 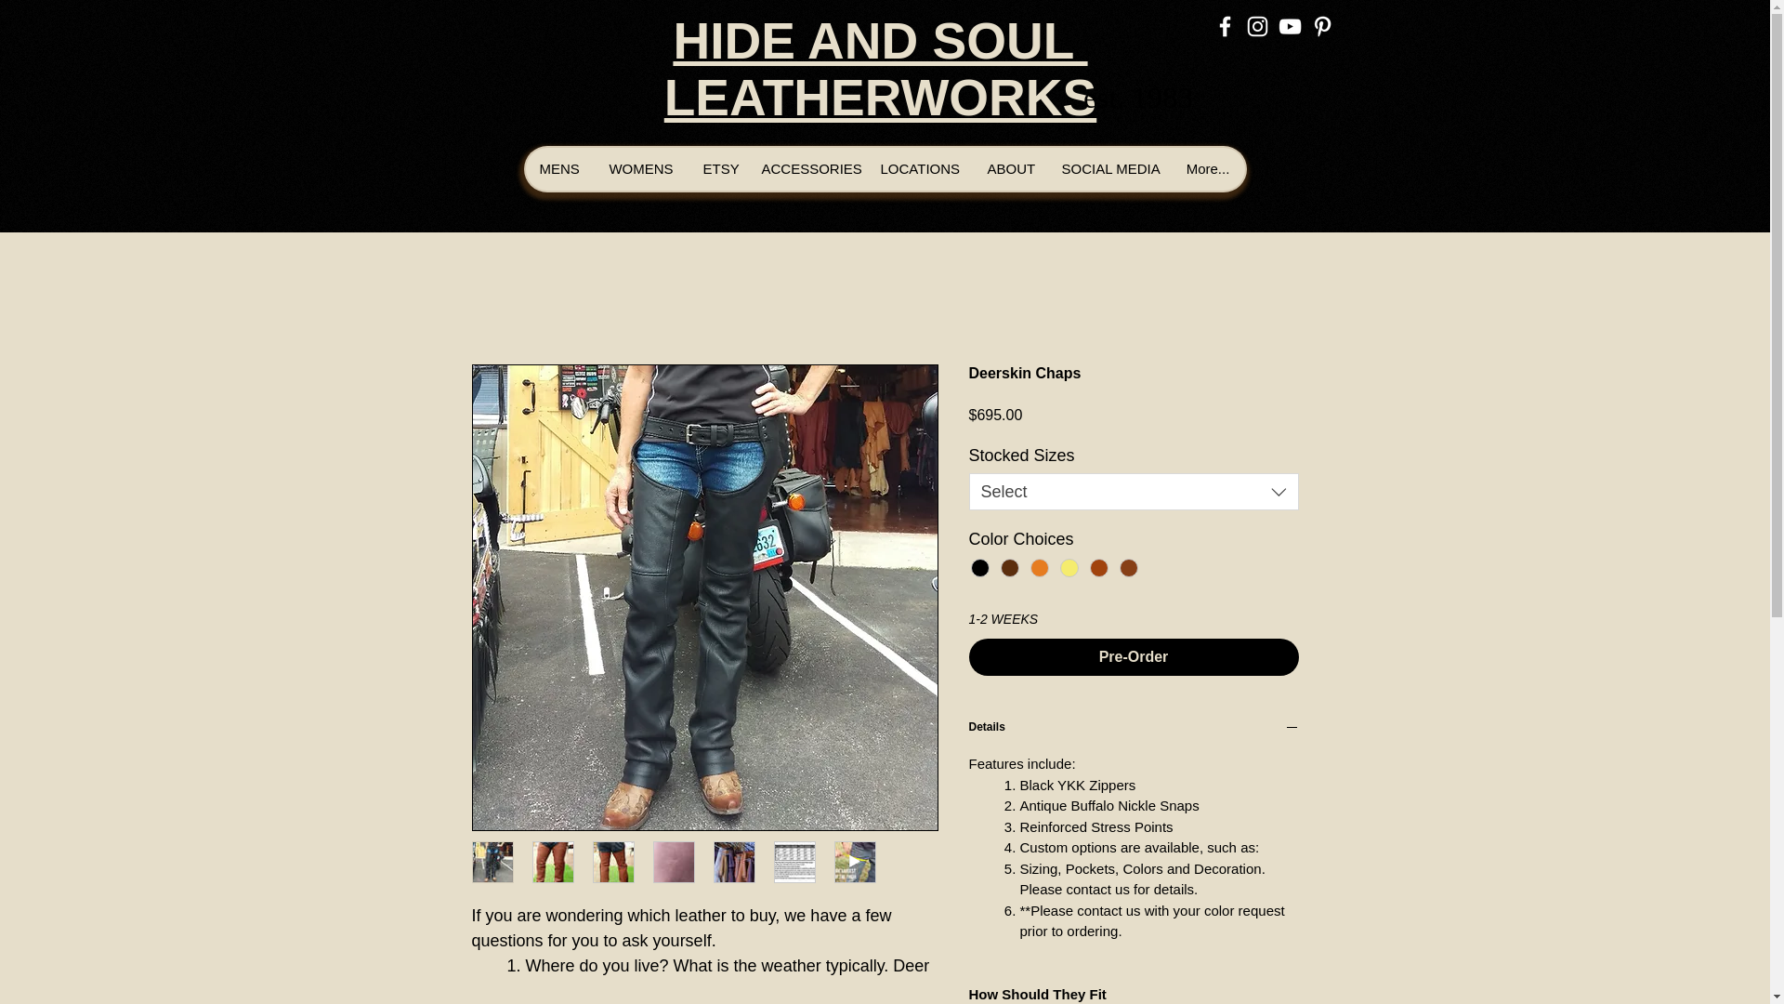 What do you see at coordinates (639, 169) in the screenshot?
I see `Pre-Order` at bounding box center [639, 169].